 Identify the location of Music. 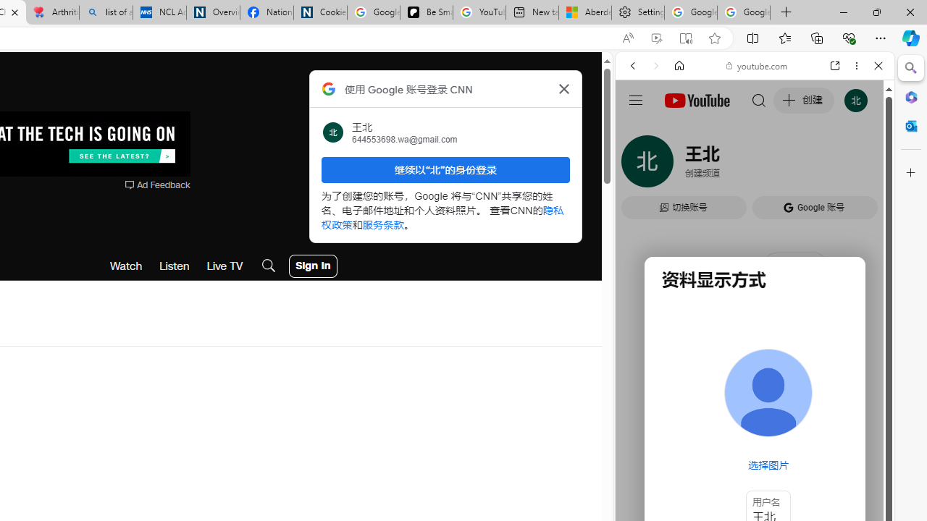
(755, 394).